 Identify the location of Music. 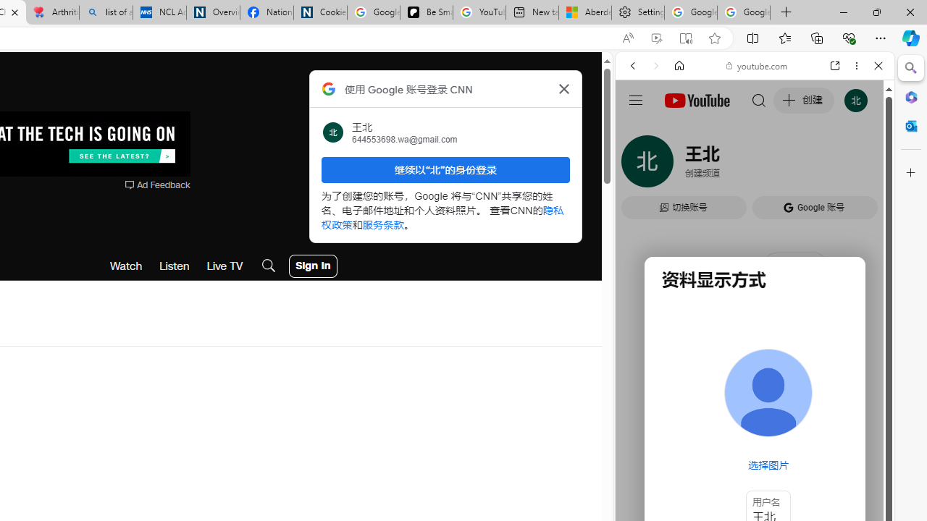
(755, 394).